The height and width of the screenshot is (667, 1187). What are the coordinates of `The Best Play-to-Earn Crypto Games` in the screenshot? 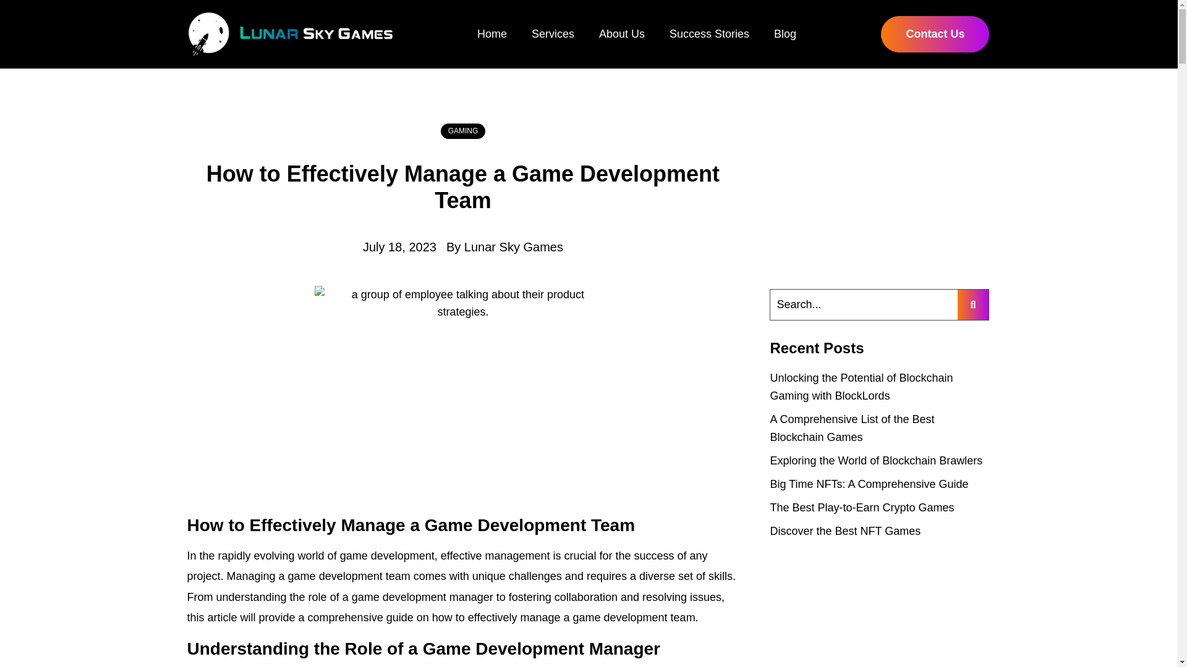 It's located at (862, 508).